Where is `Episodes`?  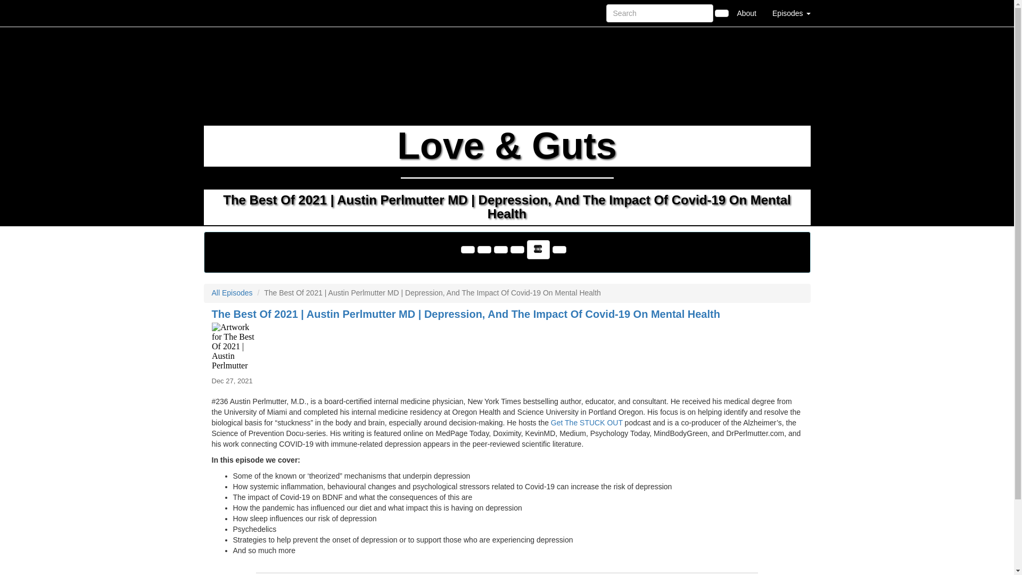
Episodes is located at coordinates (791, 13).